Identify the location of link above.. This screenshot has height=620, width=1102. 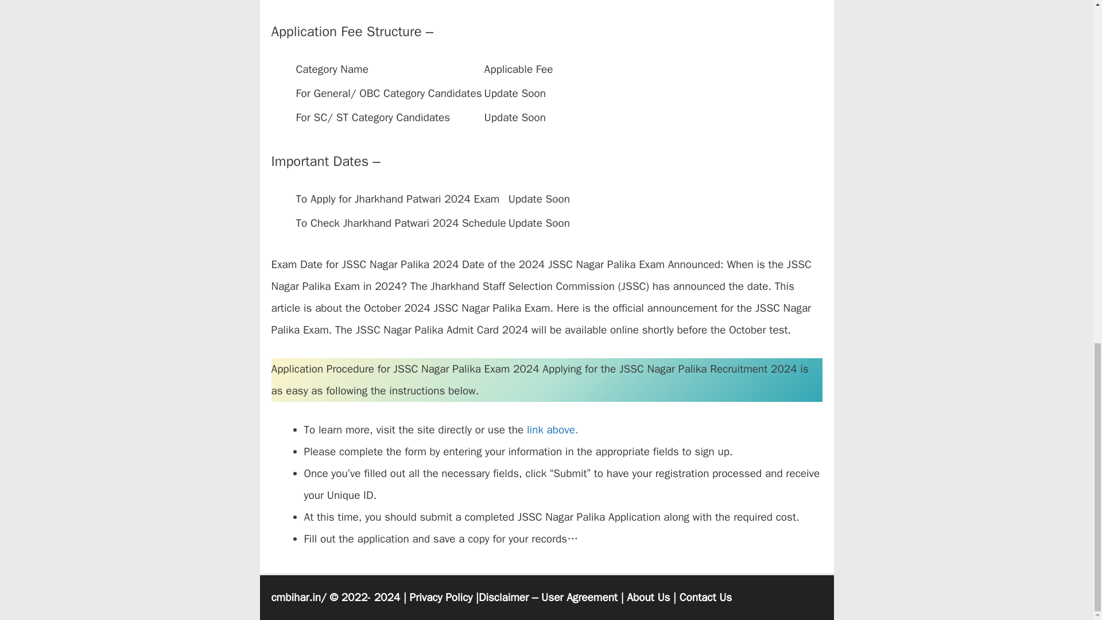
(552, 429).